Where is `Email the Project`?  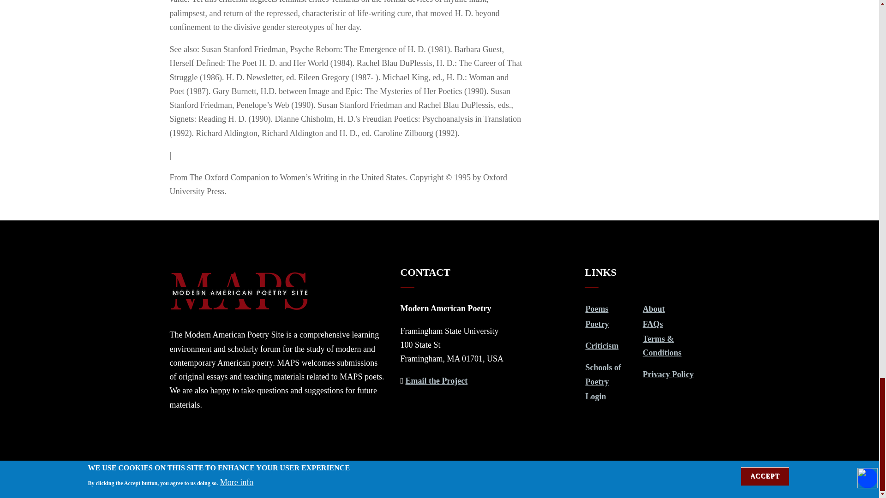
Email the Project is located at coordinates (437, 381).